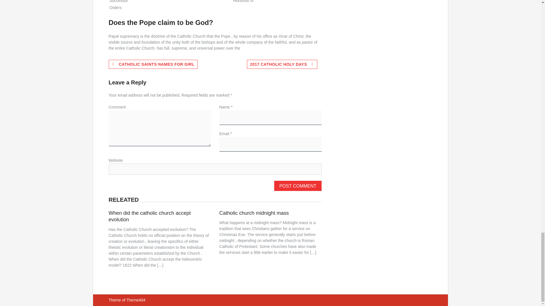 This screenshot has width=545, height=306. Describe the element at coordinates (149, 216) in the screenshot. I see `When did the catholic church accept evolution` at that location.